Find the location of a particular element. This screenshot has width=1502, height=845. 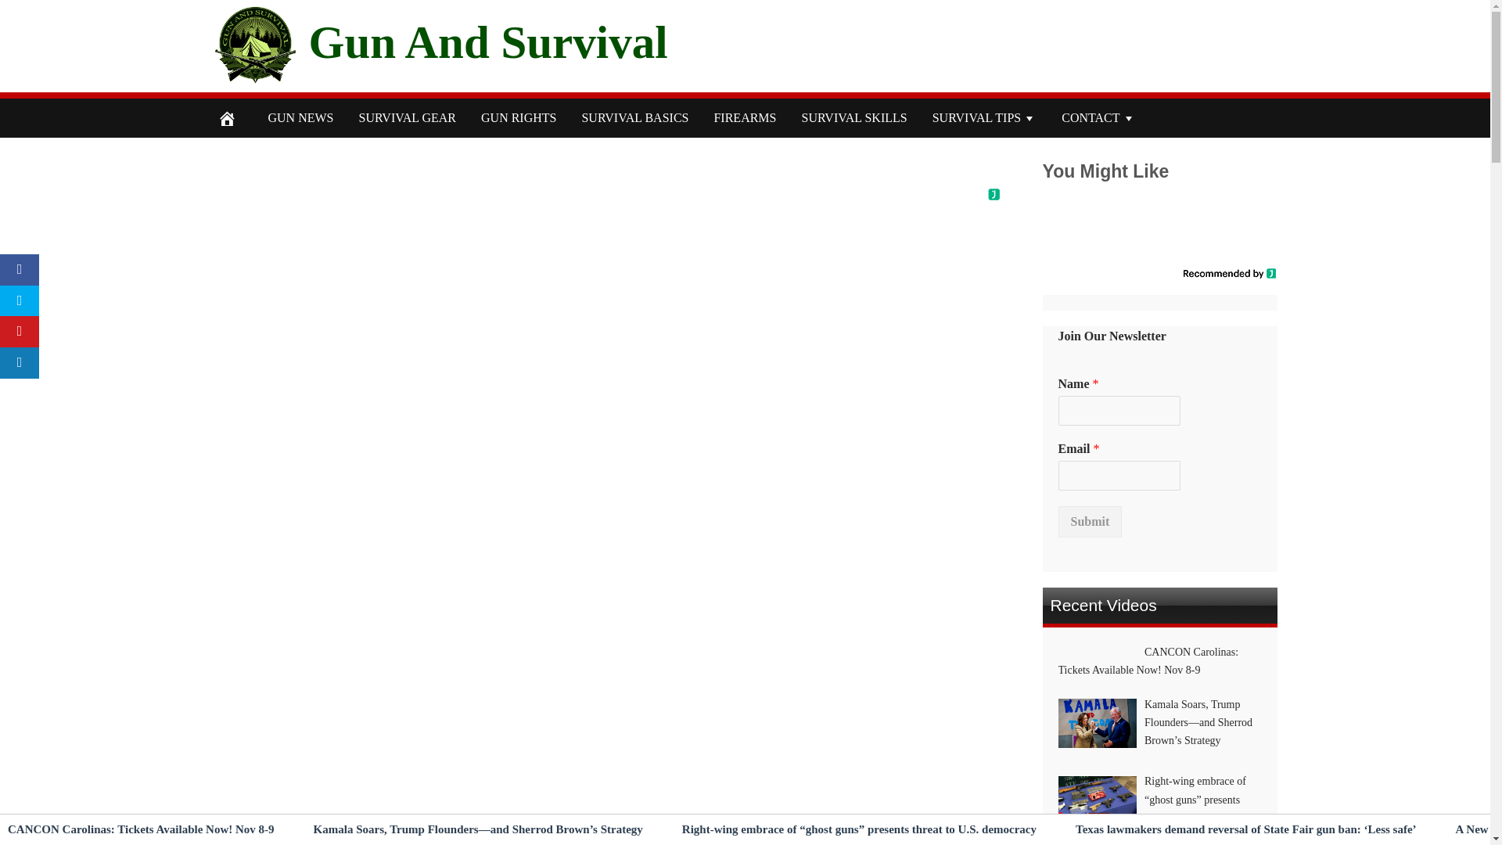

Gun And Survival is located at coordinates (487, 41).